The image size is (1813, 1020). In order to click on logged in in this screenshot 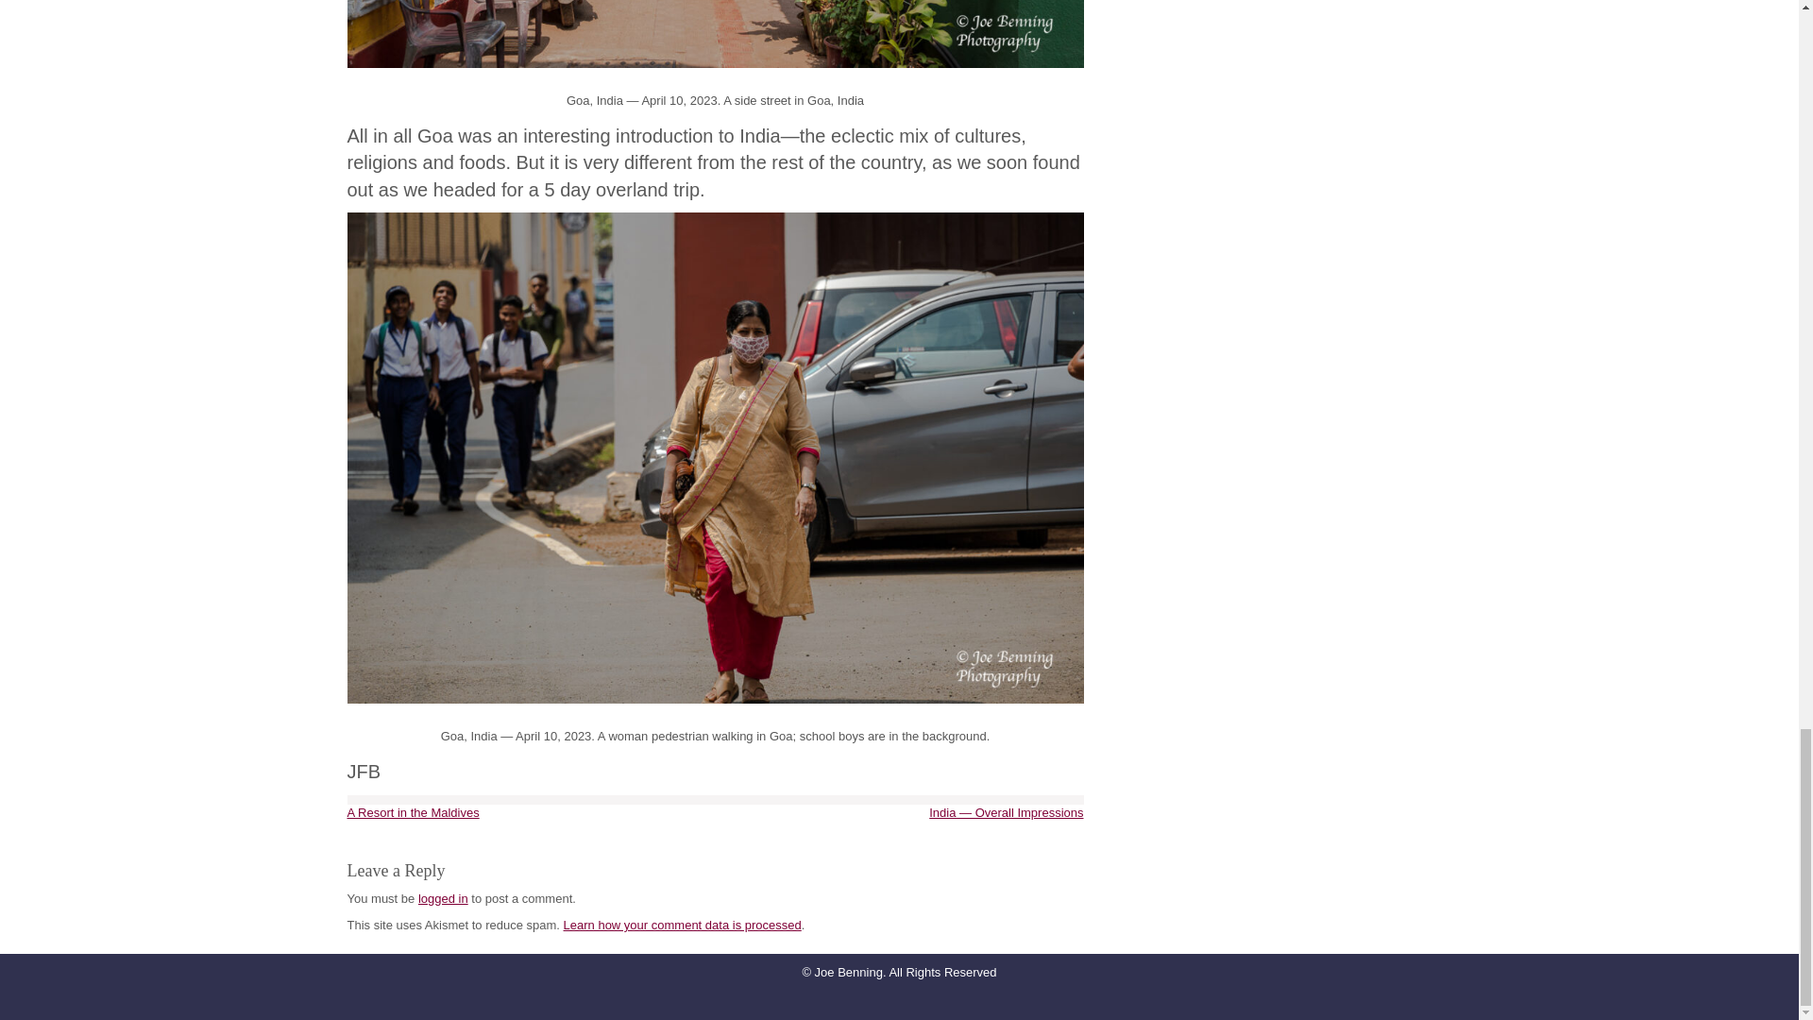, I will do `click(443, 898)`.